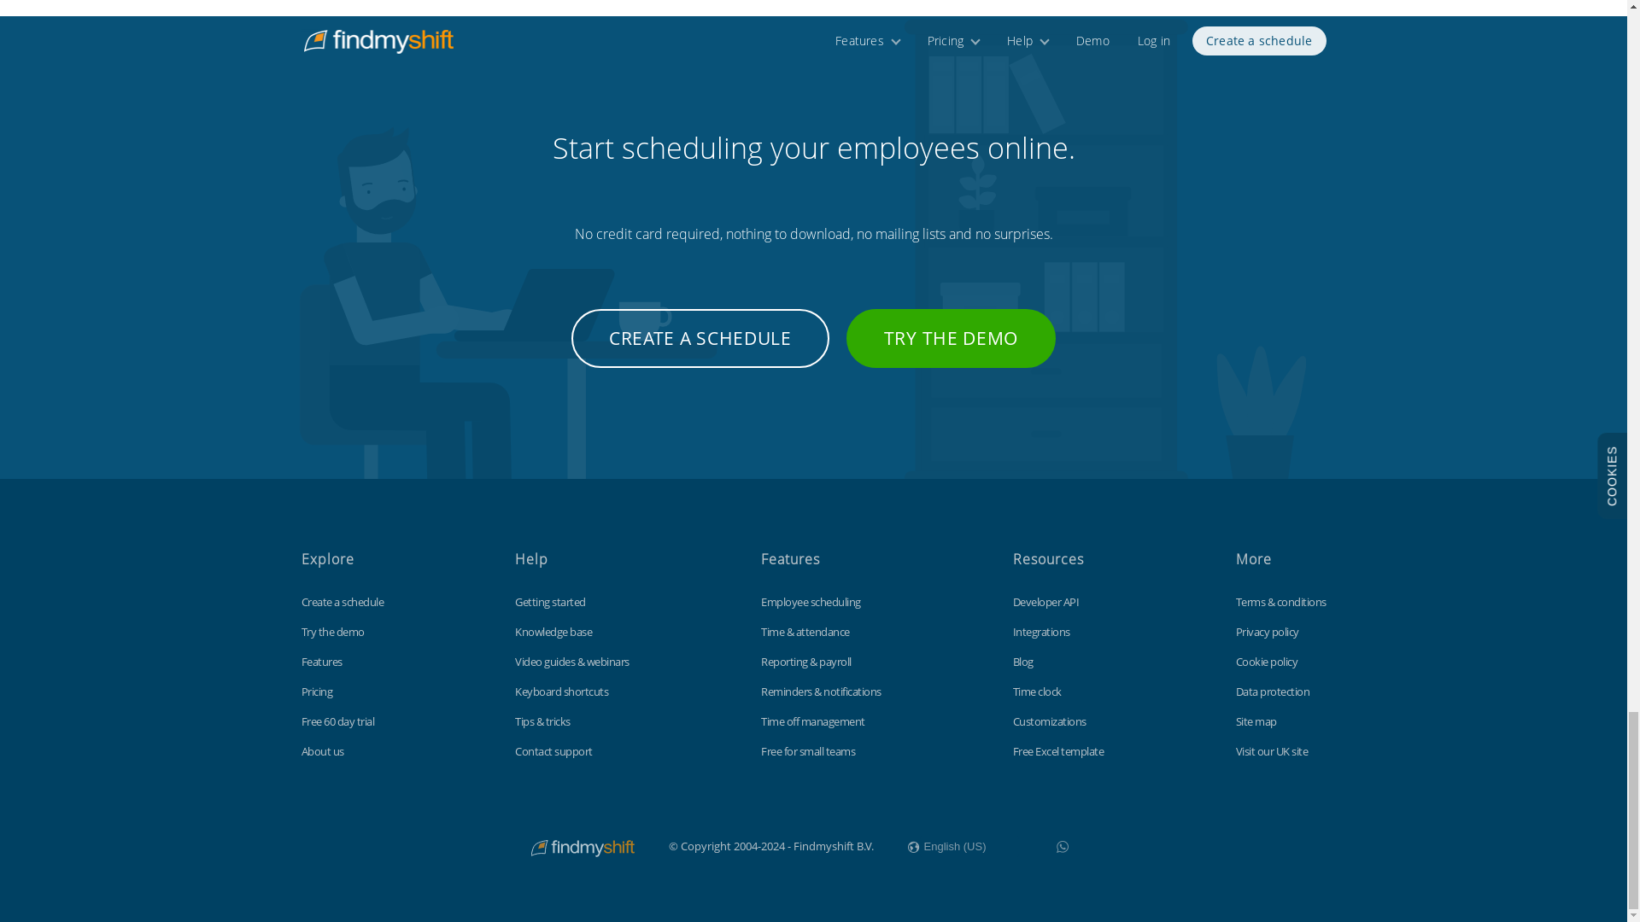  I want to click on Features, so click(320, 661).